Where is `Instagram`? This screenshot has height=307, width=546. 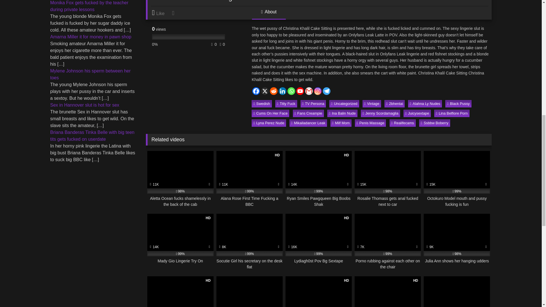
Instagram is located at coordinates (318, 91).